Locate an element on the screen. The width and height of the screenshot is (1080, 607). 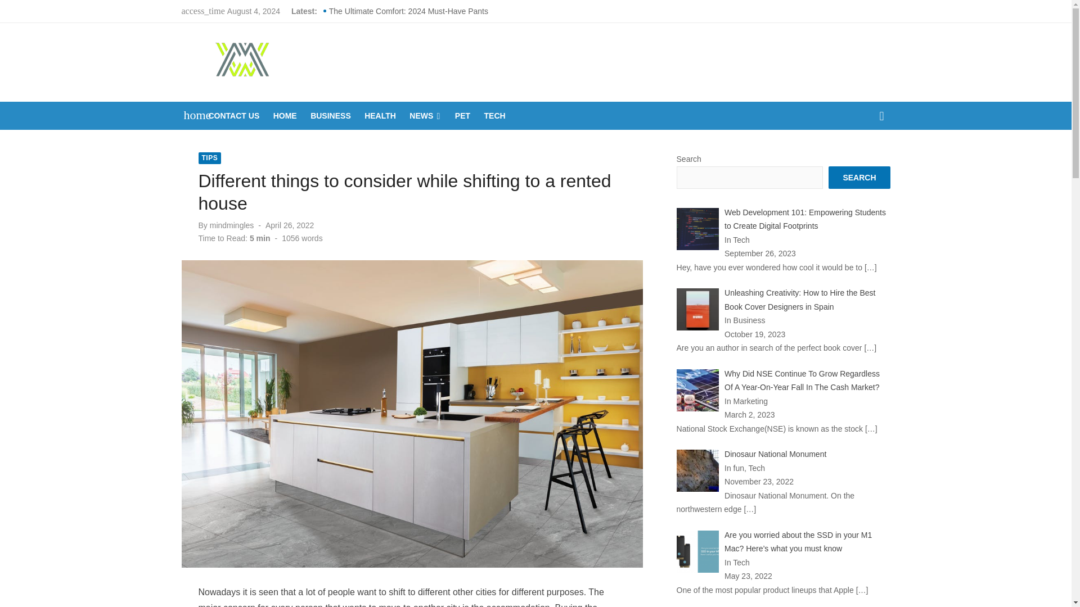
The Ultimate Comfort: 2024 Must-Have Pants is located at coordinates (408, 11).